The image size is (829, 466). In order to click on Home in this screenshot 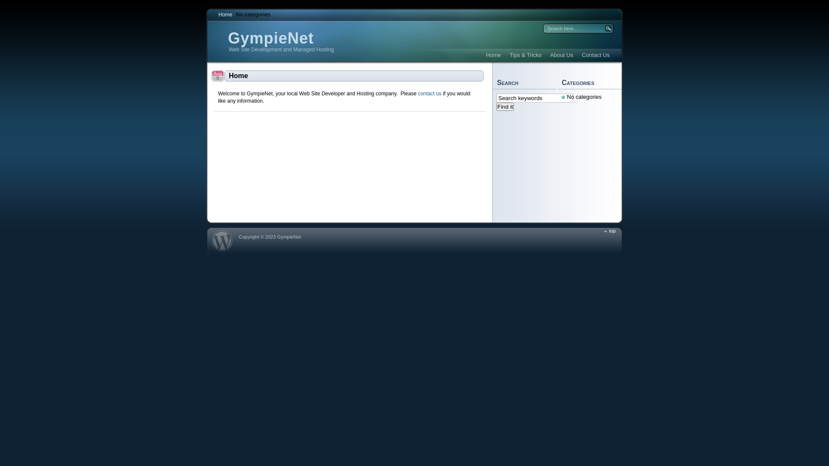, I will do `click(494, 55)`.